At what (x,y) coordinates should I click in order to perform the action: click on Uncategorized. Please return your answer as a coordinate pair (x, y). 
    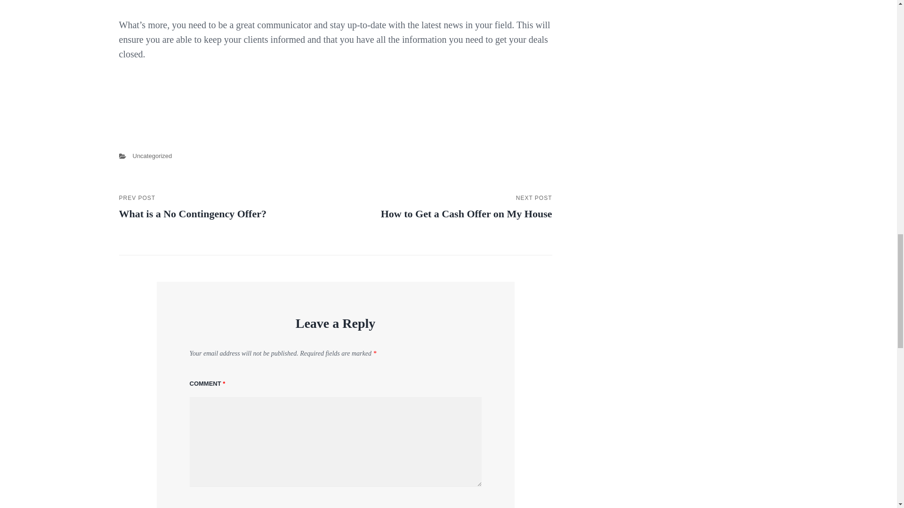
    Looking at the image, I should click on (222, 207).